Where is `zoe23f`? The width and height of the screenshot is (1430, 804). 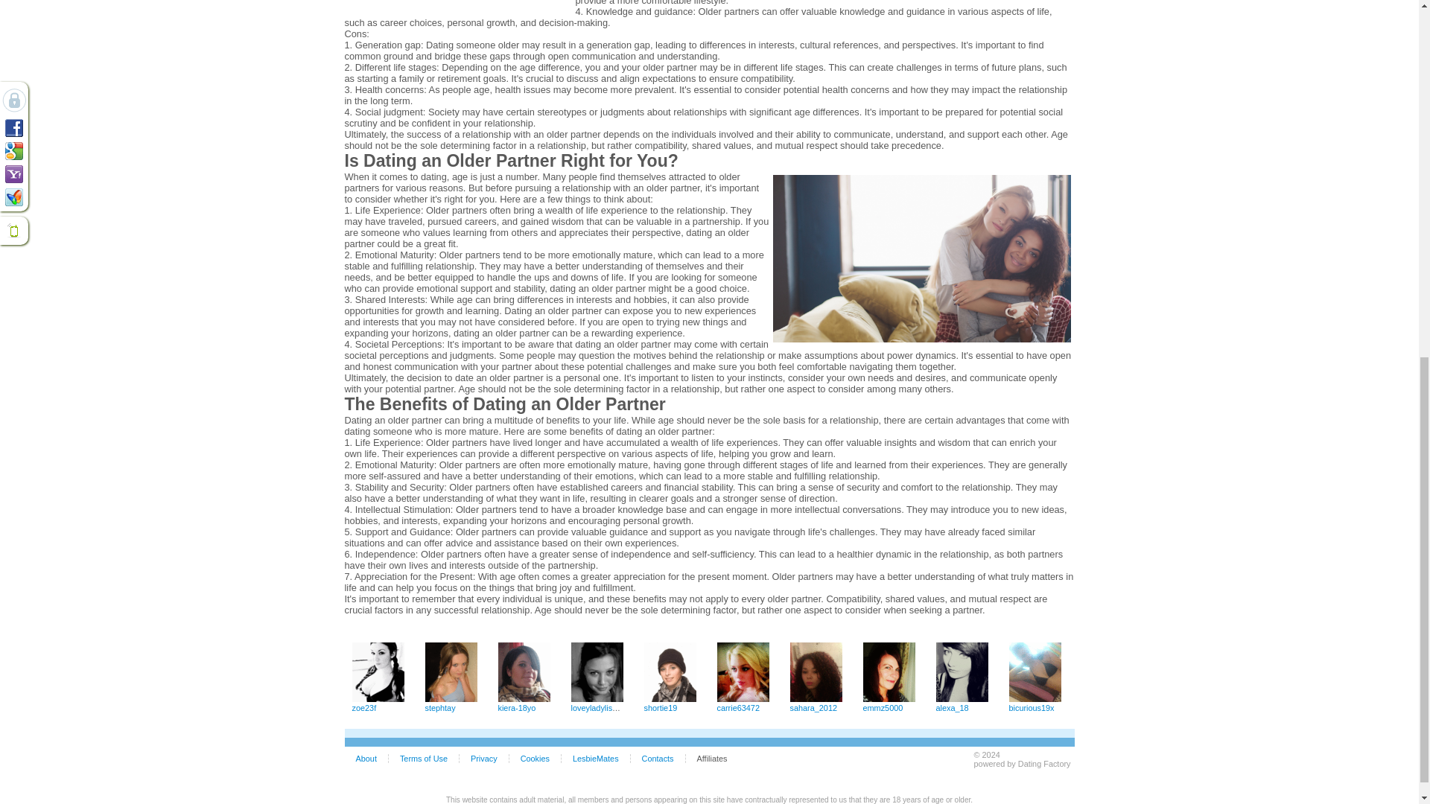 zoe23f is located at coordinates (363, 707).